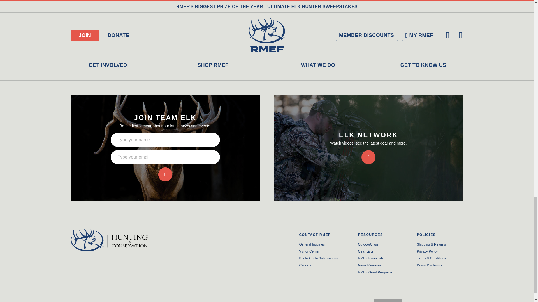 The width and height of the screenshot is (538, 302). I want to click on Facebook, so click(422, 299).